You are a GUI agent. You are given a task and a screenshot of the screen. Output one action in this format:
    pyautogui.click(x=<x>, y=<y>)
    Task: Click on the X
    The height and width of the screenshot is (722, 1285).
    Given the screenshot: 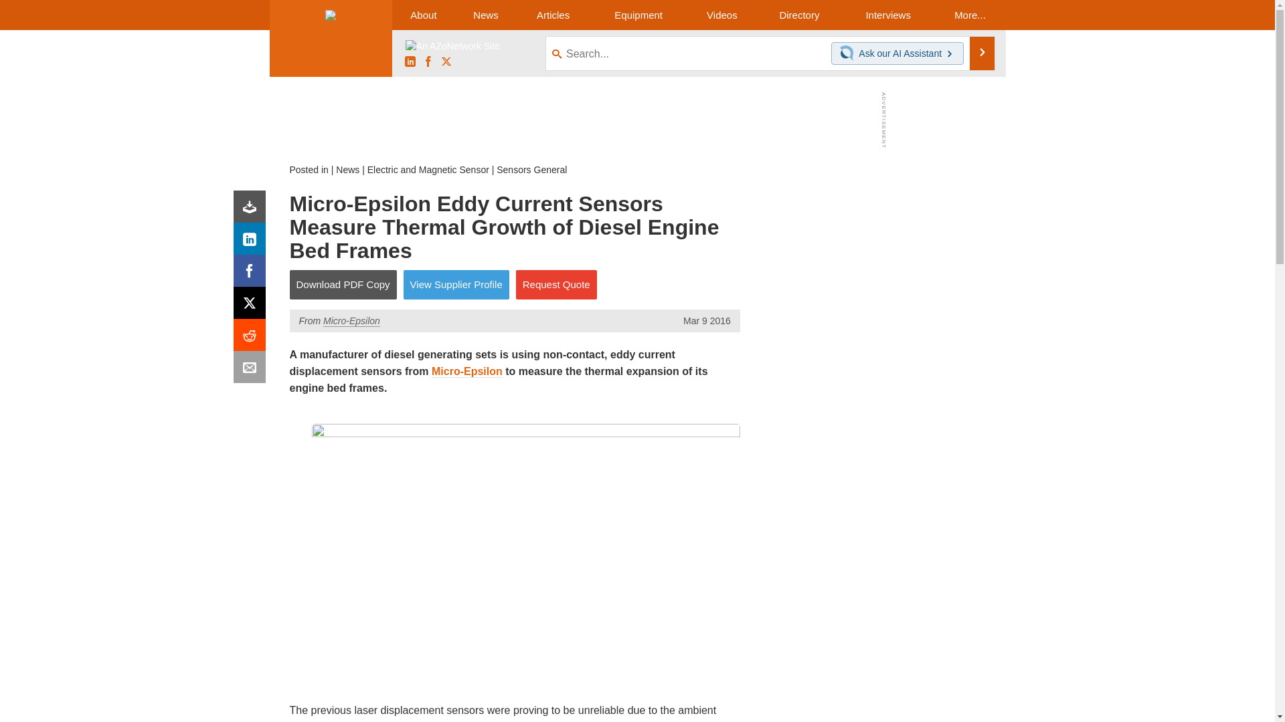 What is the action you would take?
    pyautogui.click(x=446, y=62)
    